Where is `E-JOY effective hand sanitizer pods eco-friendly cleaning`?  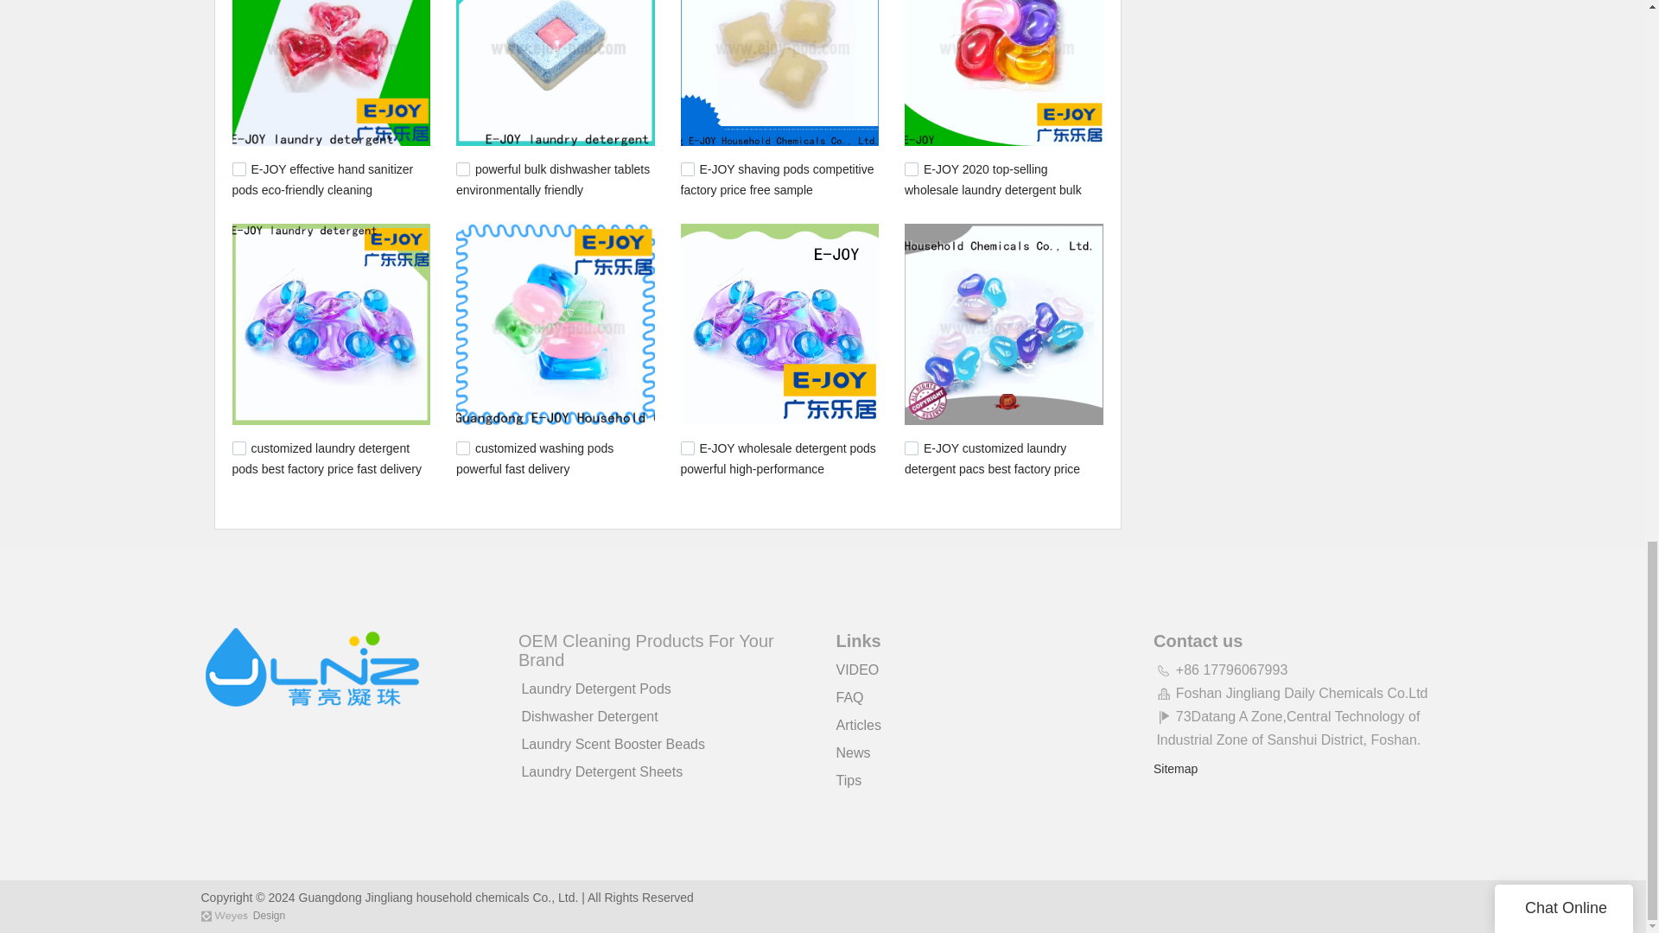 E-JOY effective hand sanitizer pods eco-friendly cleaning is located at coordinates (322, 179).